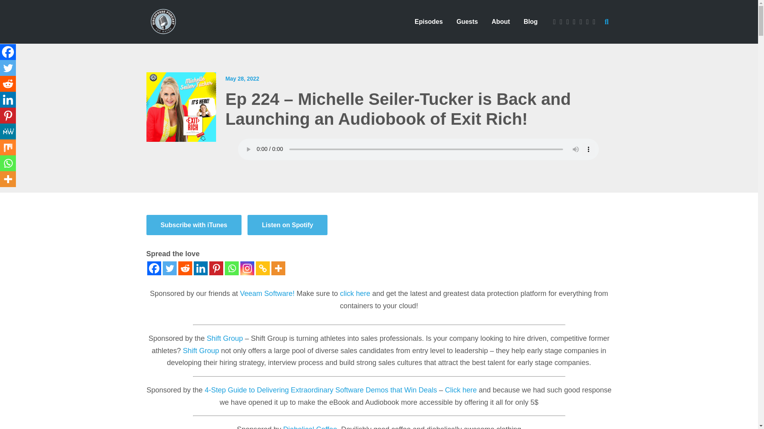 The width and height of the screenshot is (764, 429). What do you see at coordinates (8, 68) in the screenshot?
I see `Twitter` at bounding box center [8, 68].